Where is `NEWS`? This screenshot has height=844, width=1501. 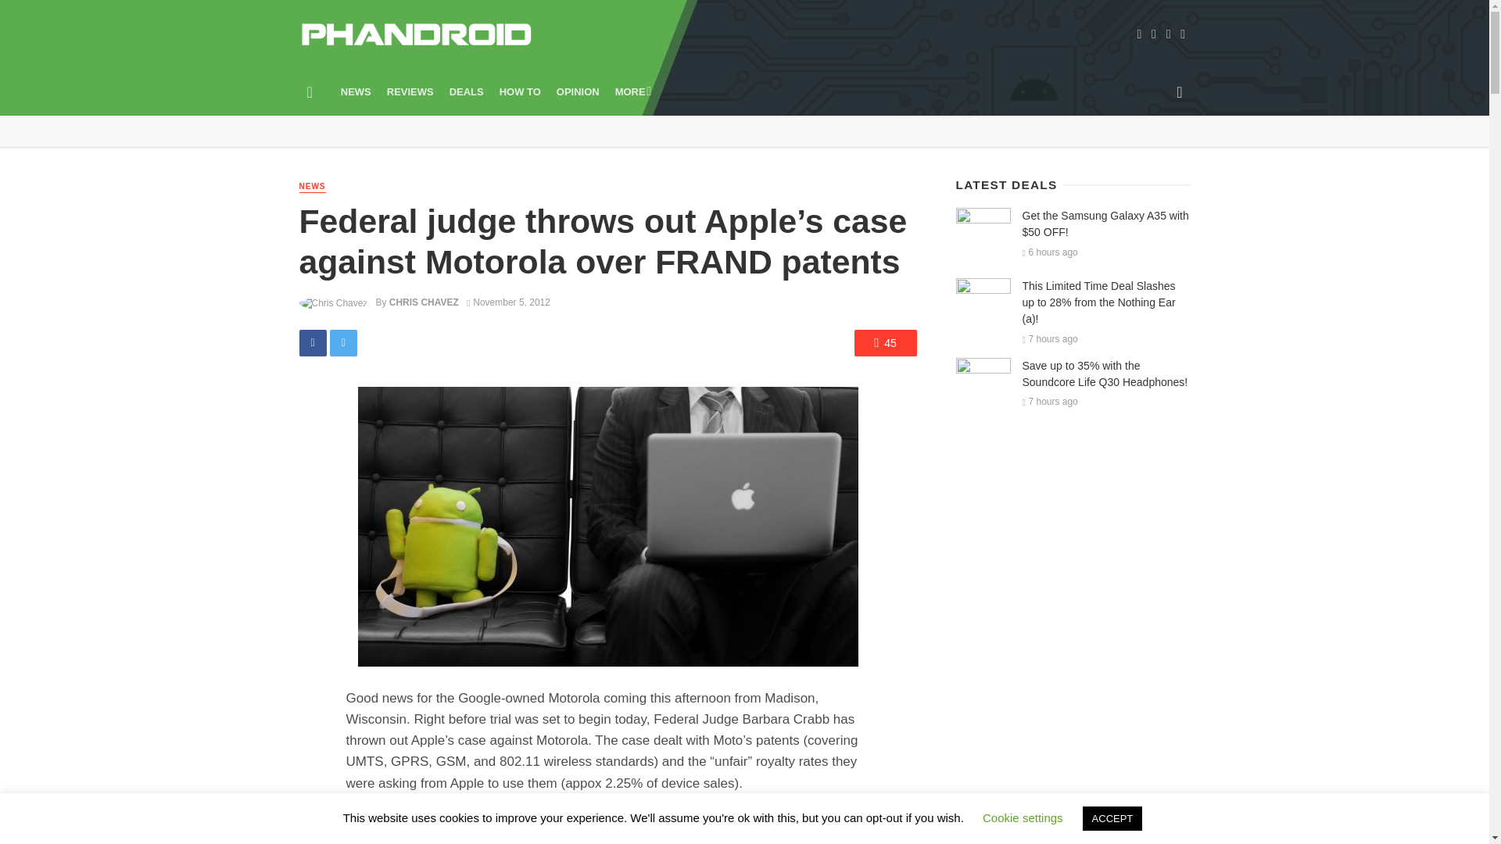 NEWS is located at coordinates (312, 188).